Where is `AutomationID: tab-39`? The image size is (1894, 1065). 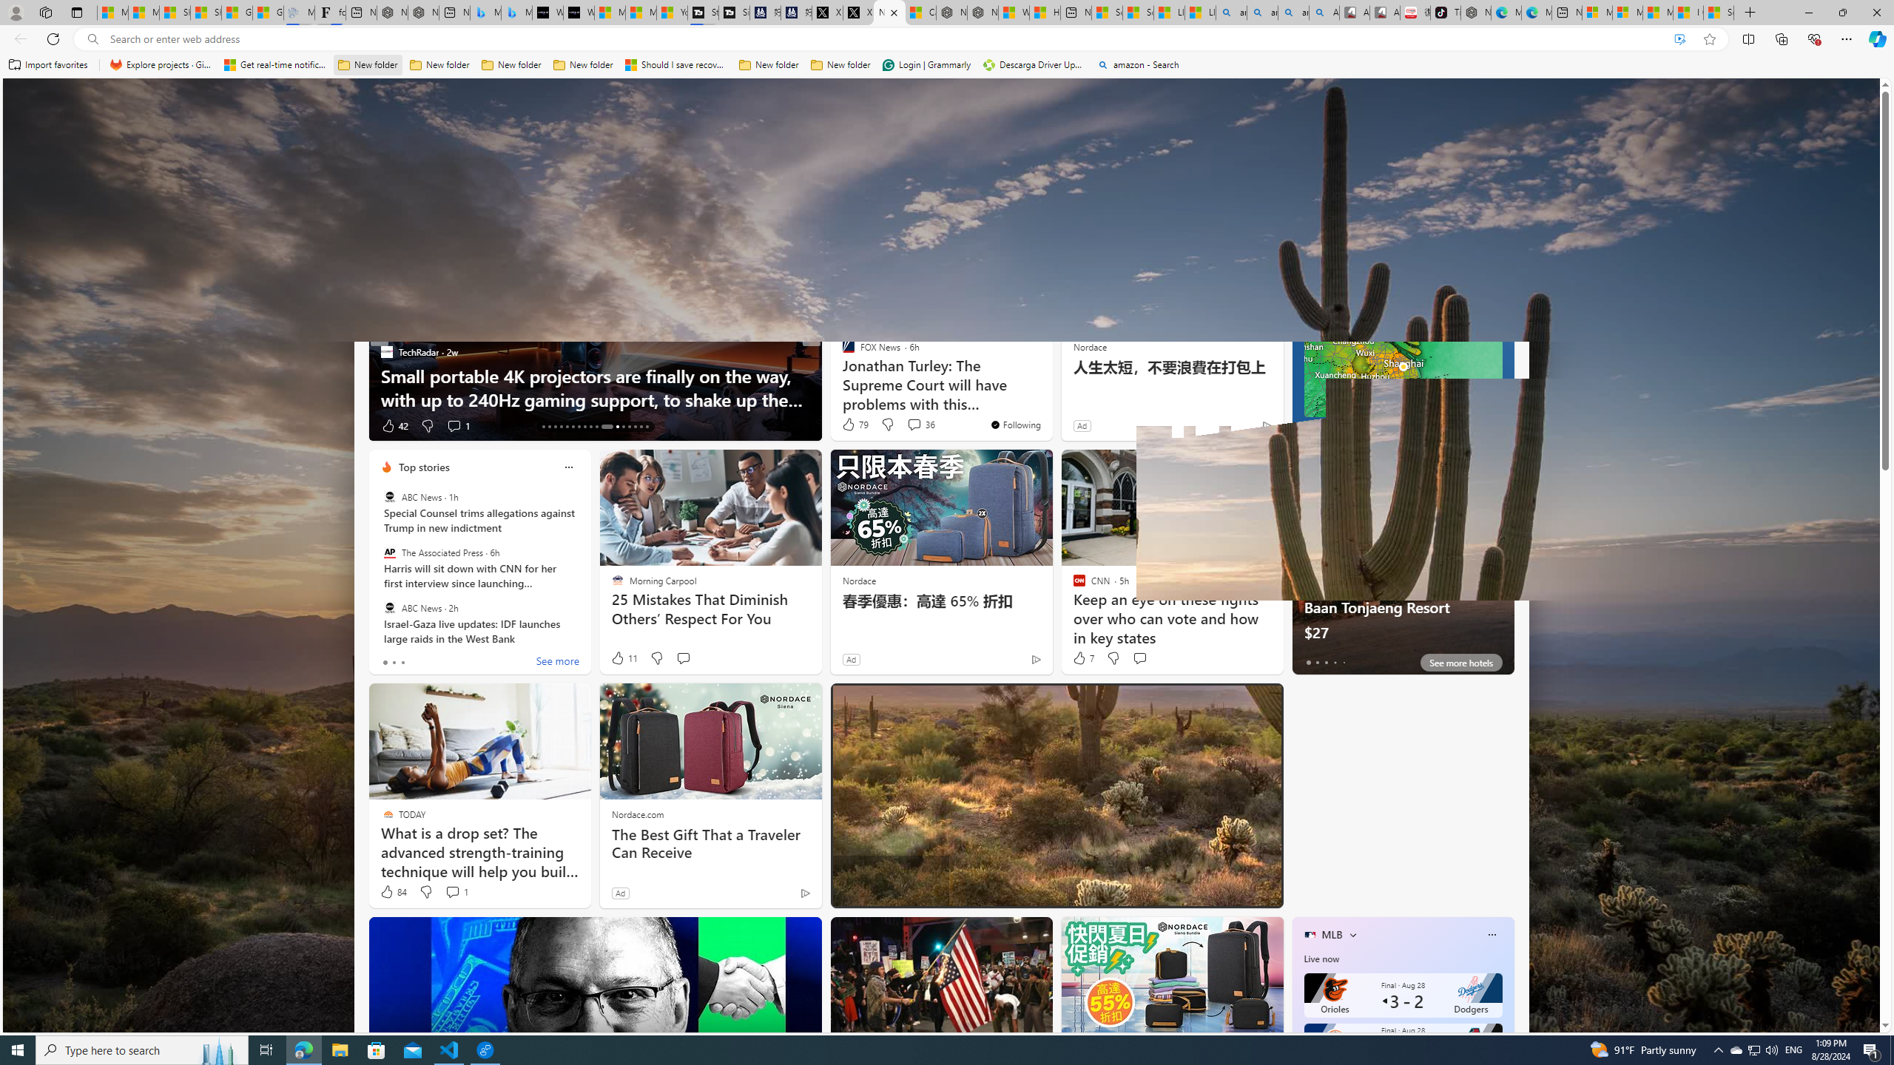 AutomationID: tab-39 is located at coordinates (641, 427).